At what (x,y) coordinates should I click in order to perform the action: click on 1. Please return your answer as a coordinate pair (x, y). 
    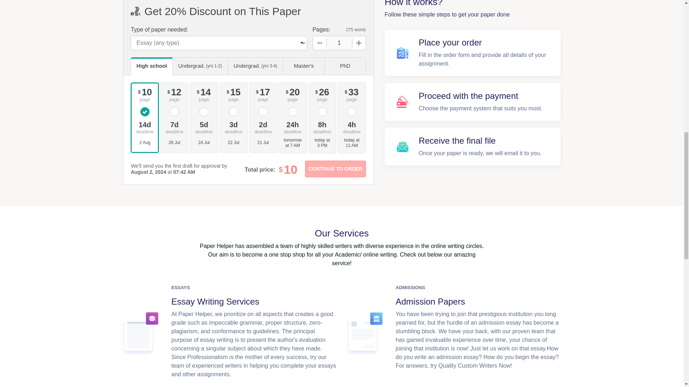
    Looking at the image, I should click on (339, 43).